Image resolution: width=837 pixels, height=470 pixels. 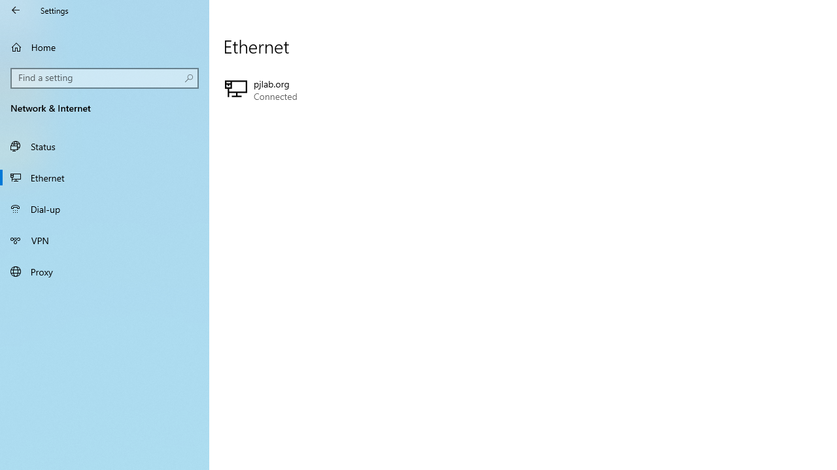 I want to click on Status, so click(x=105, y=146).